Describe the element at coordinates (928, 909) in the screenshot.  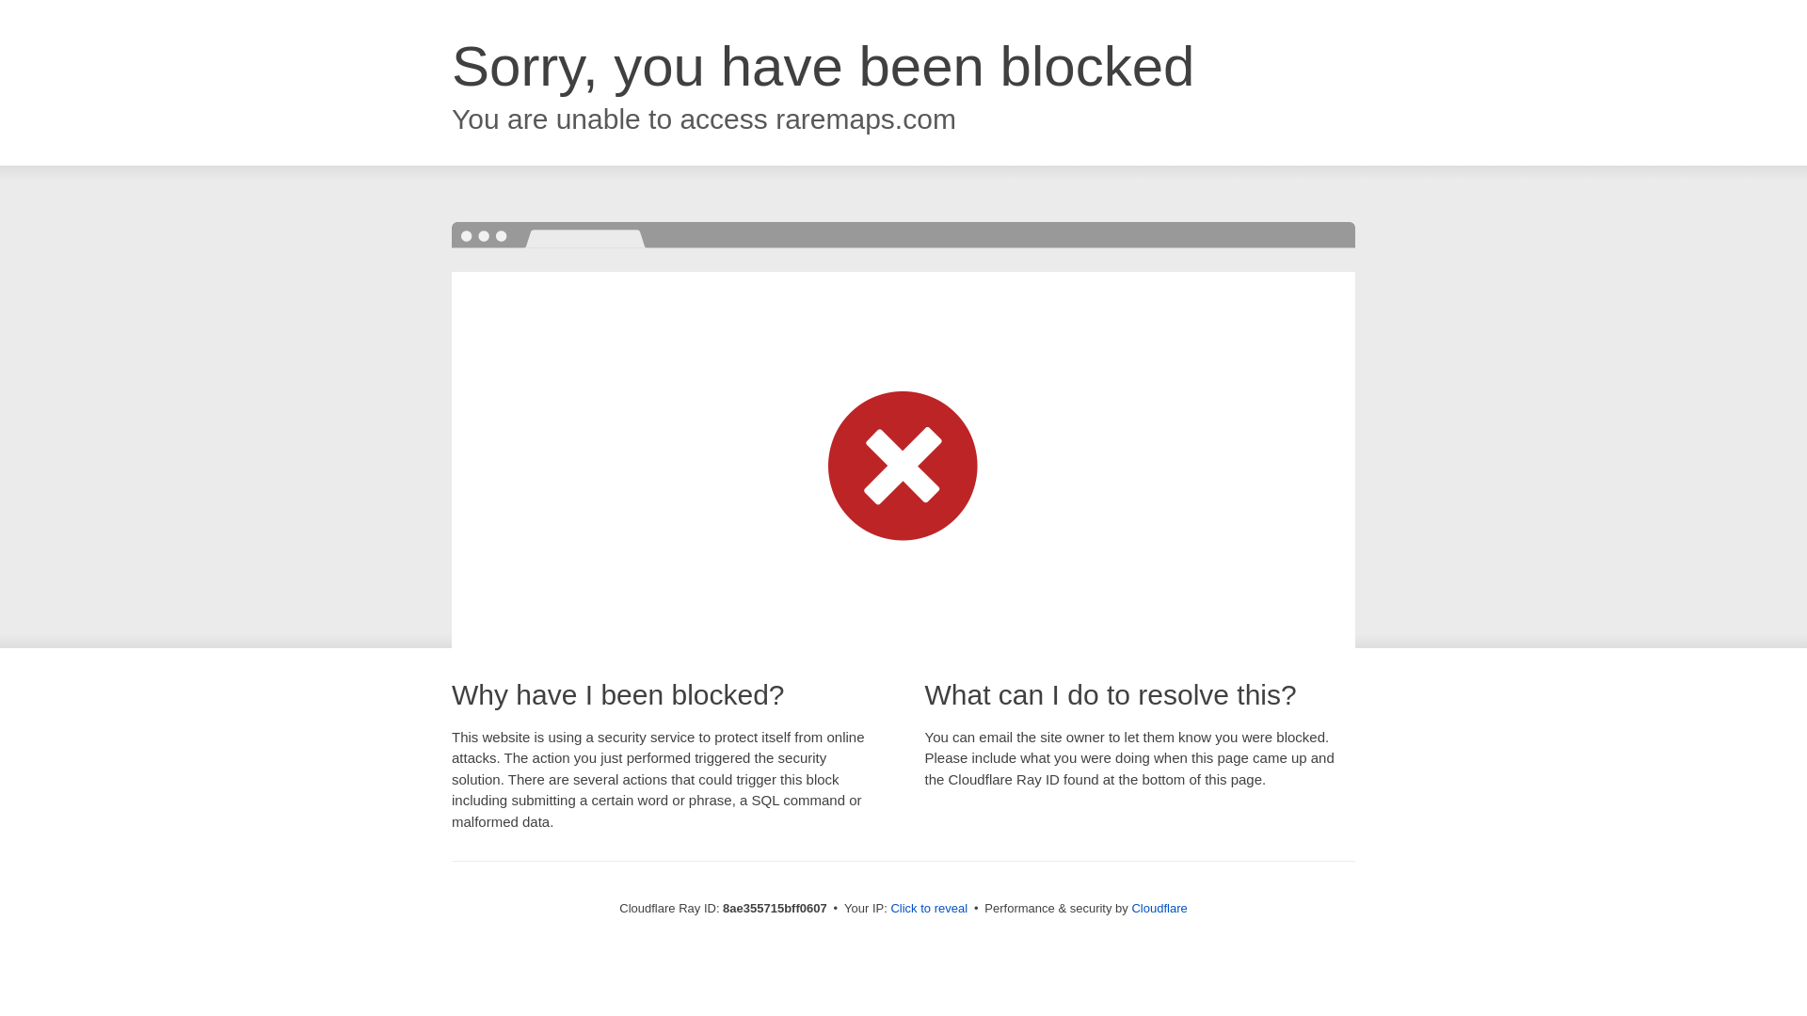
I see `Click to reveal` at that location.